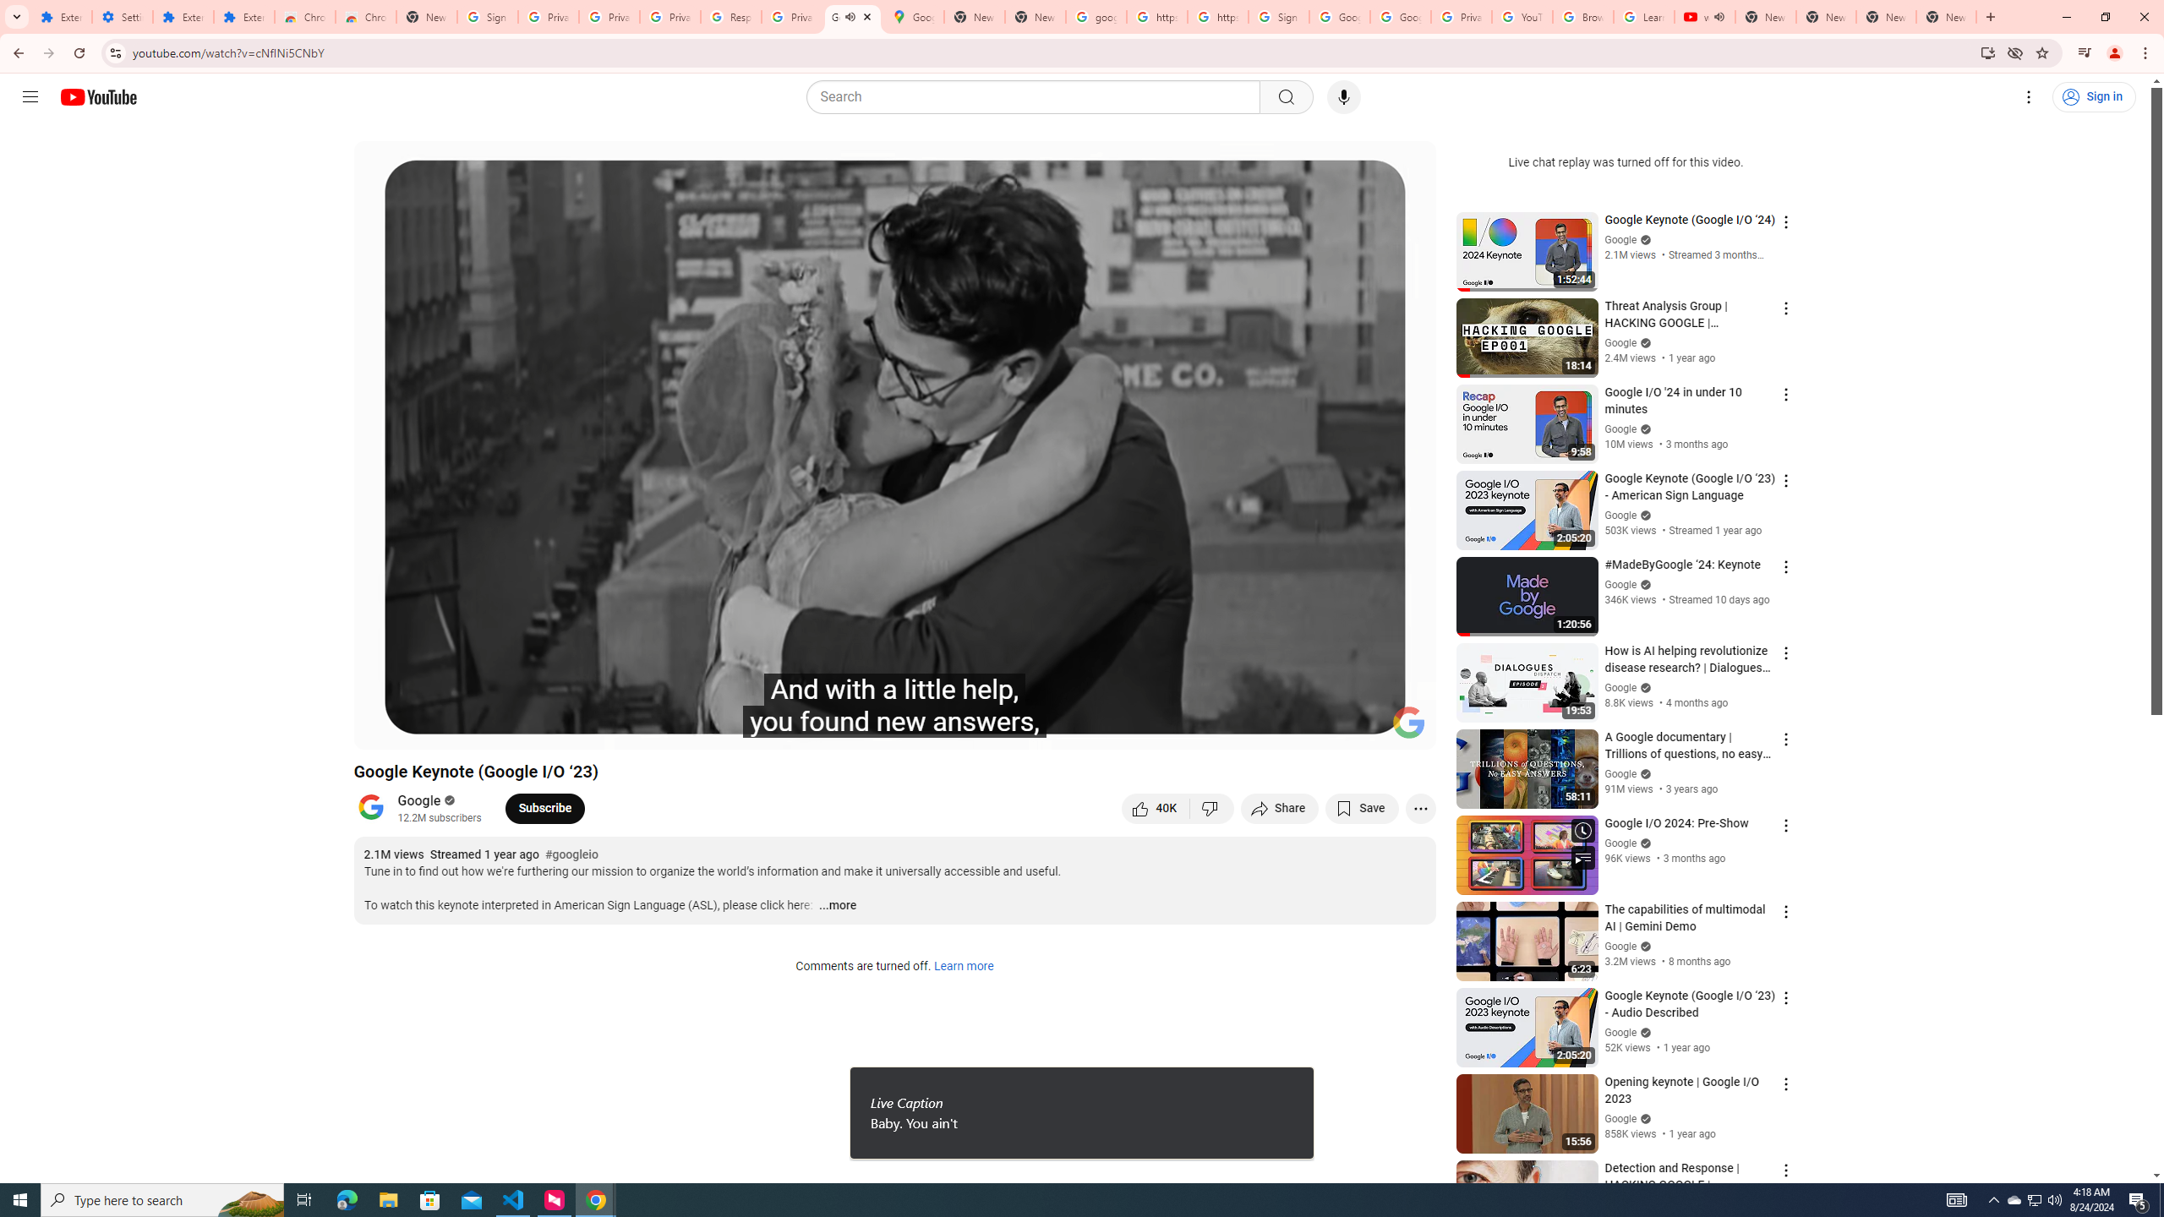 This screenshot has height=1217, width=2164. I want to click on Share, so click(1280, 808).